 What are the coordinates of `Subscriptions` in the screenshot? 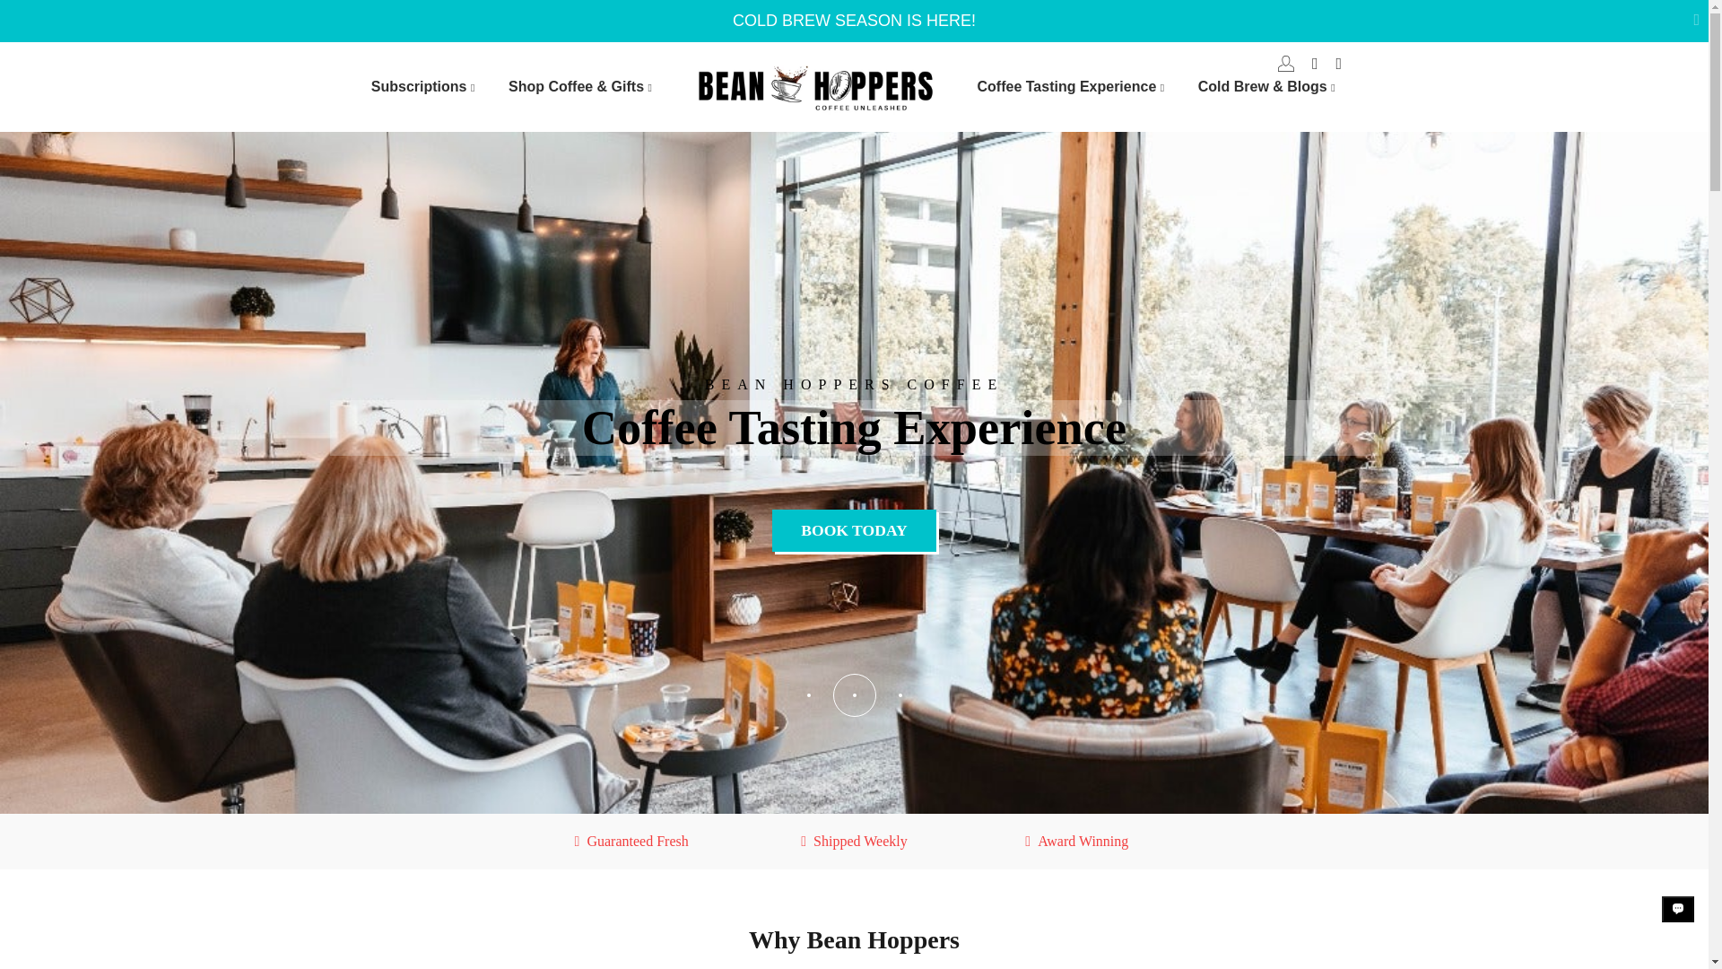 It's located at (426, 87).